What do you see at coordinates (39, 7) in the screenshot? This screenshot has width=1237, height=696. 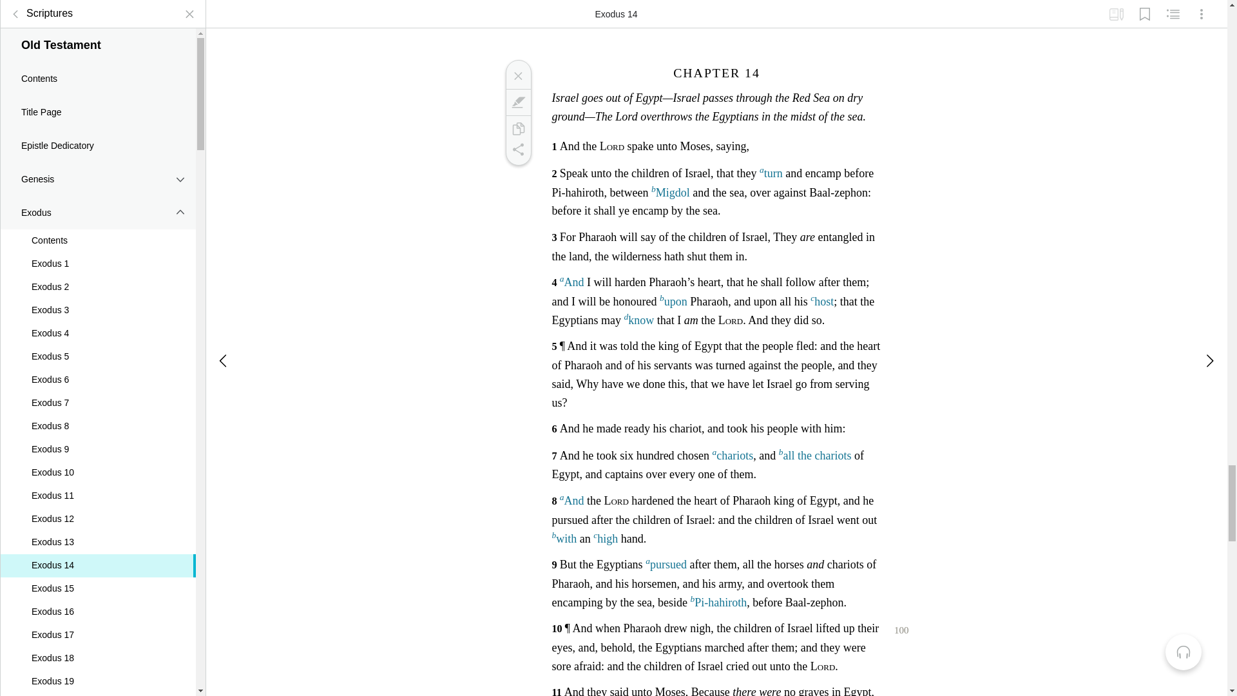 I see `Scriptures` at bounding box center [39, 7].